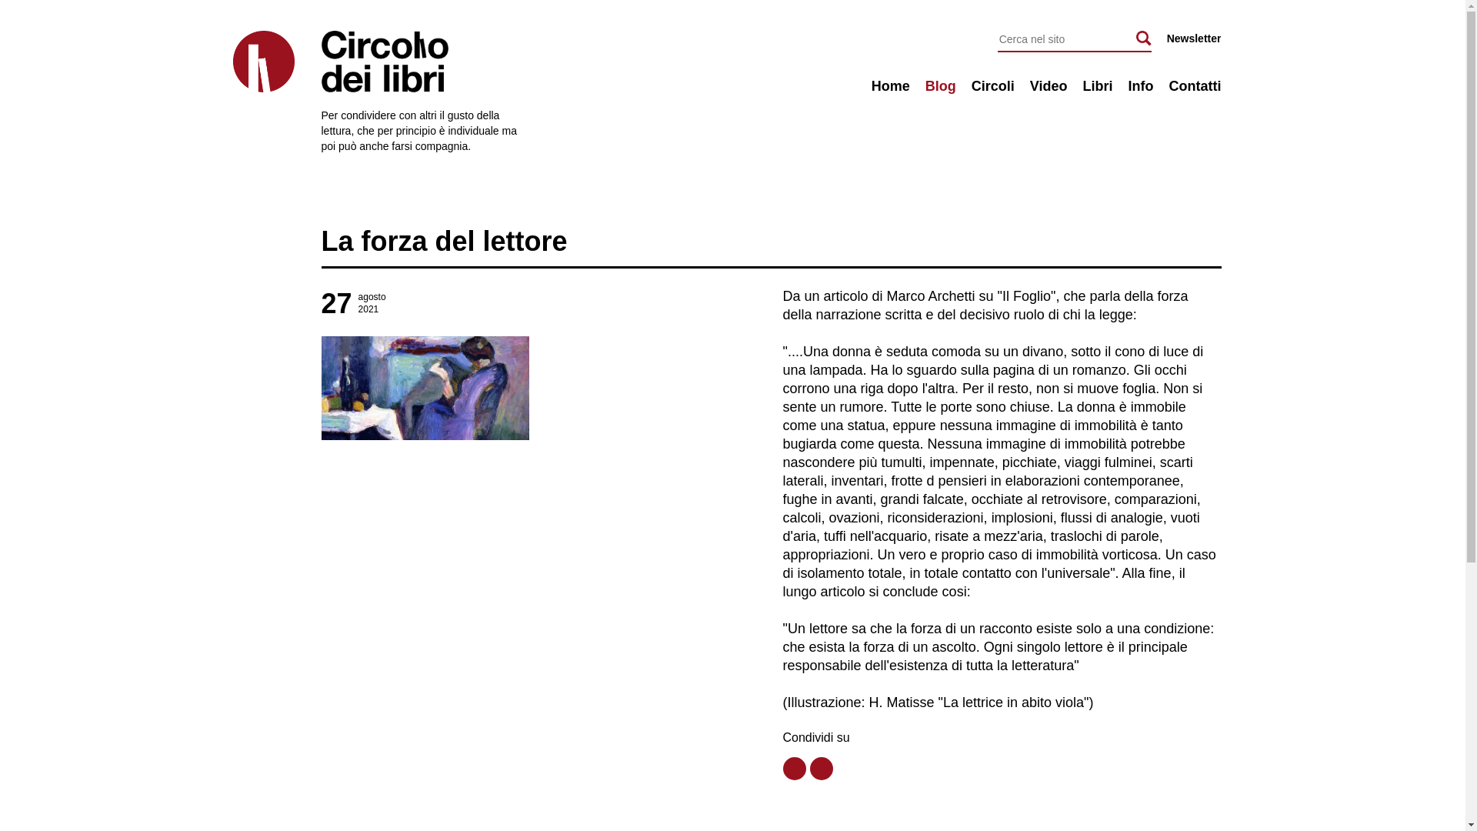  Describe the element at coordinates (891, 86) in the screenshot. I see `Home` at that location.